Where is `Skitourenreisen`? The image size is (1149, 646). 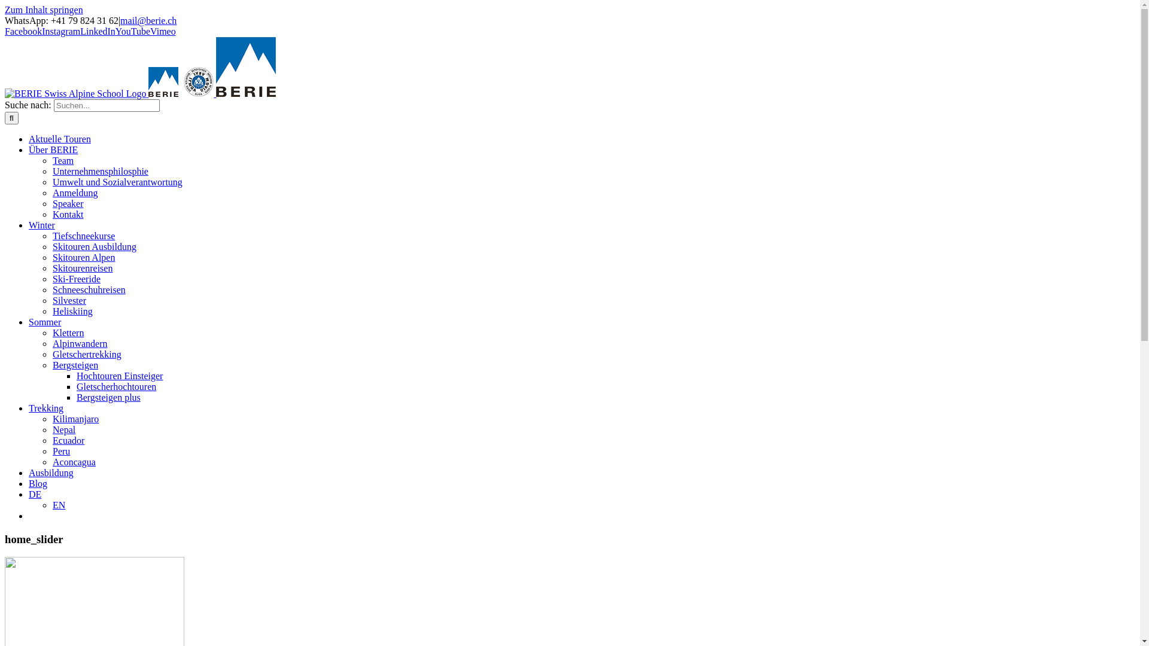
Skitourenreisen is located at coordinates (83, 268).